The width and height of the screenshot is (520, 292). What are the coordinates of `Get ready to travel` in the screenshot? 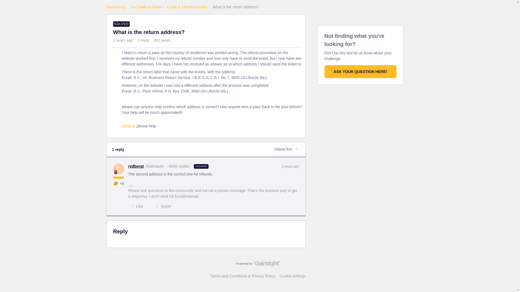 It's located at (146, 7).